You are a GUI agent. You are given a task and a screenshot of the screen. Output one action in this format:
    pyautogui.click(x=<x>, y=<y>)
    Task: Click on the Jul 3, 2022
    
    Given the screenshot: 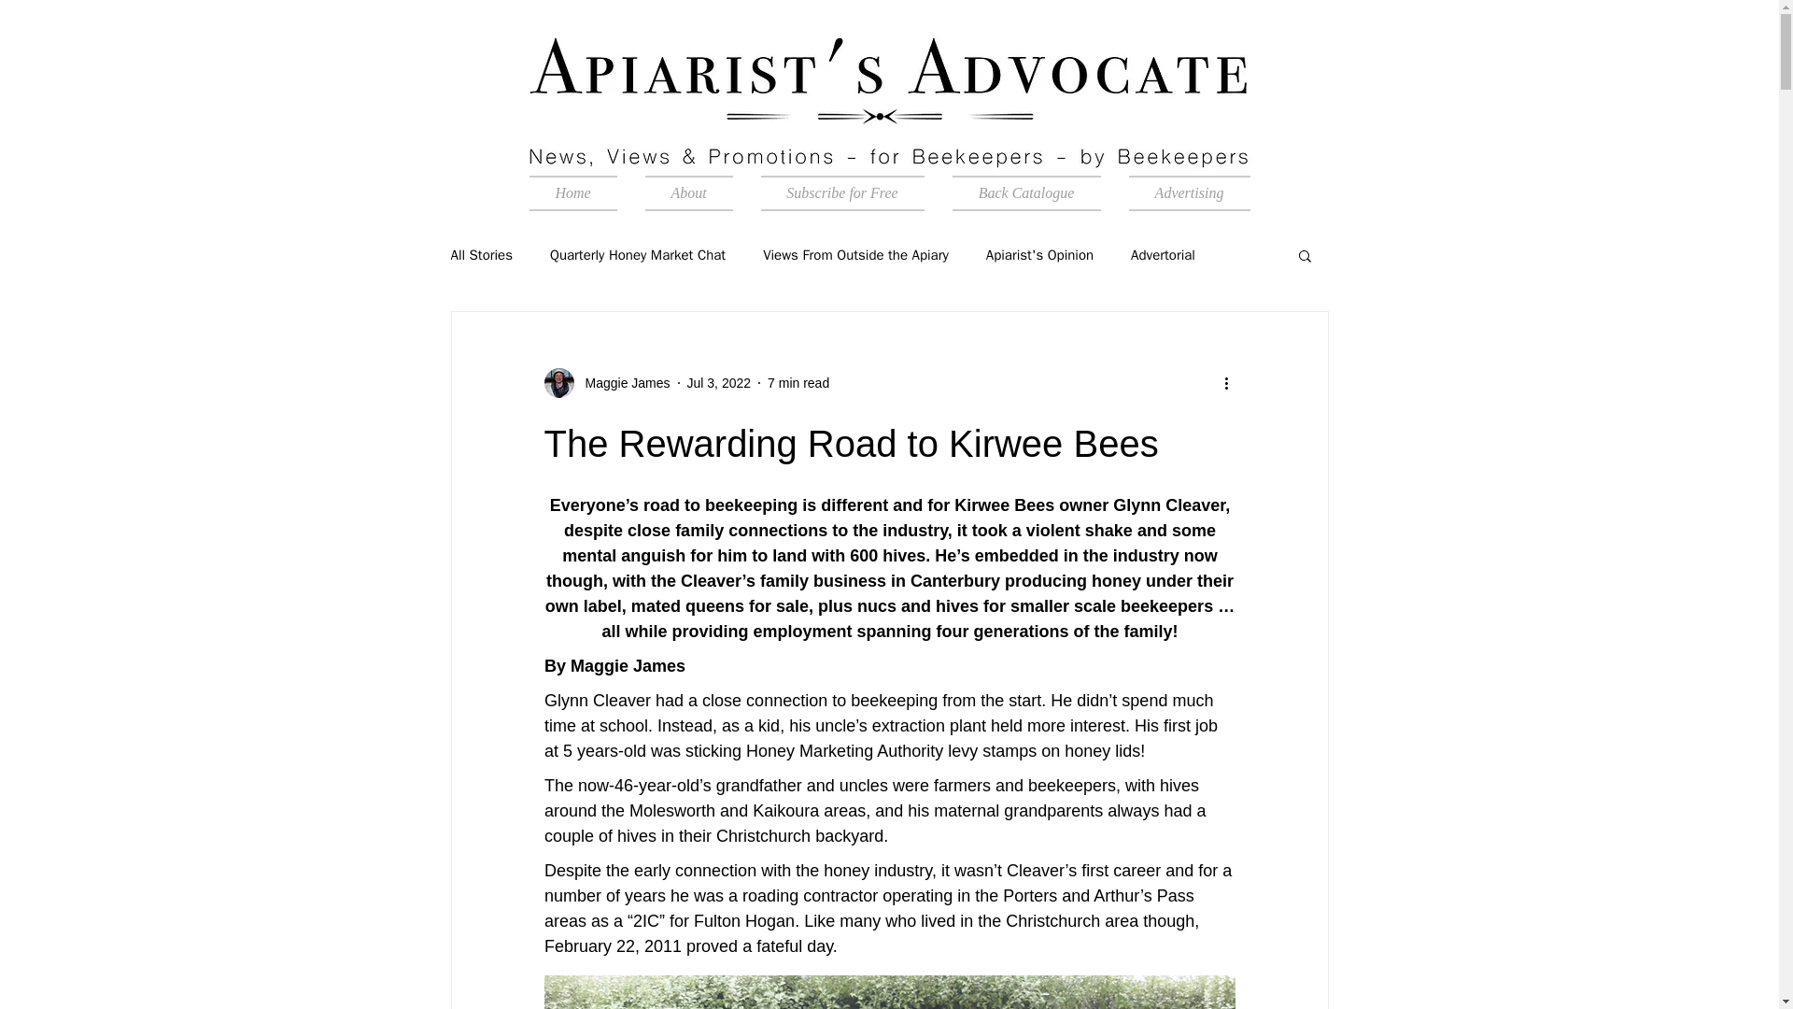 What is the action you would take?
    pyautogui.click(x=719, y=382)
    